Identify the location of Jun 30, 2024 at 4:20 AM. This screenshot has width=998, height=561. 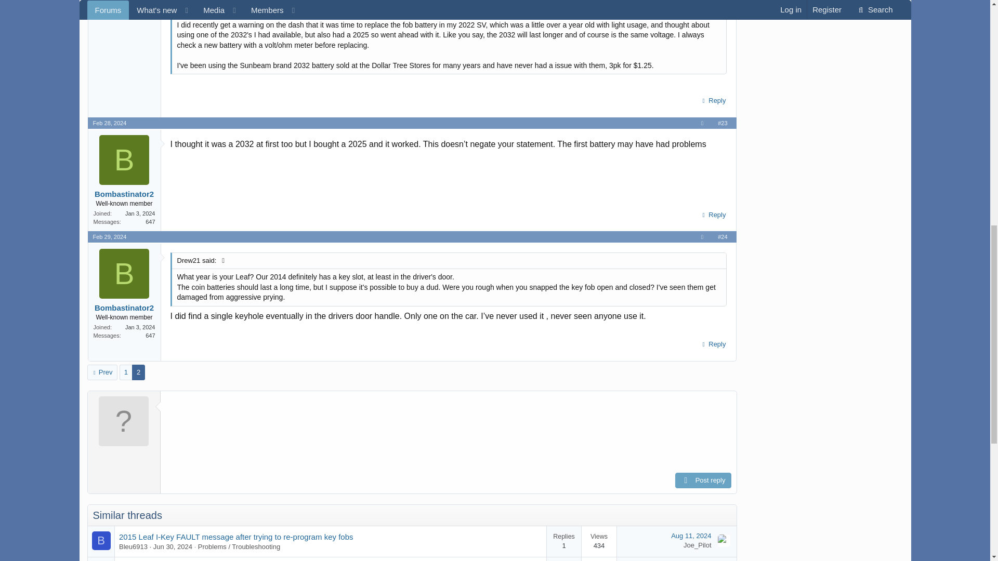
(173, 546).